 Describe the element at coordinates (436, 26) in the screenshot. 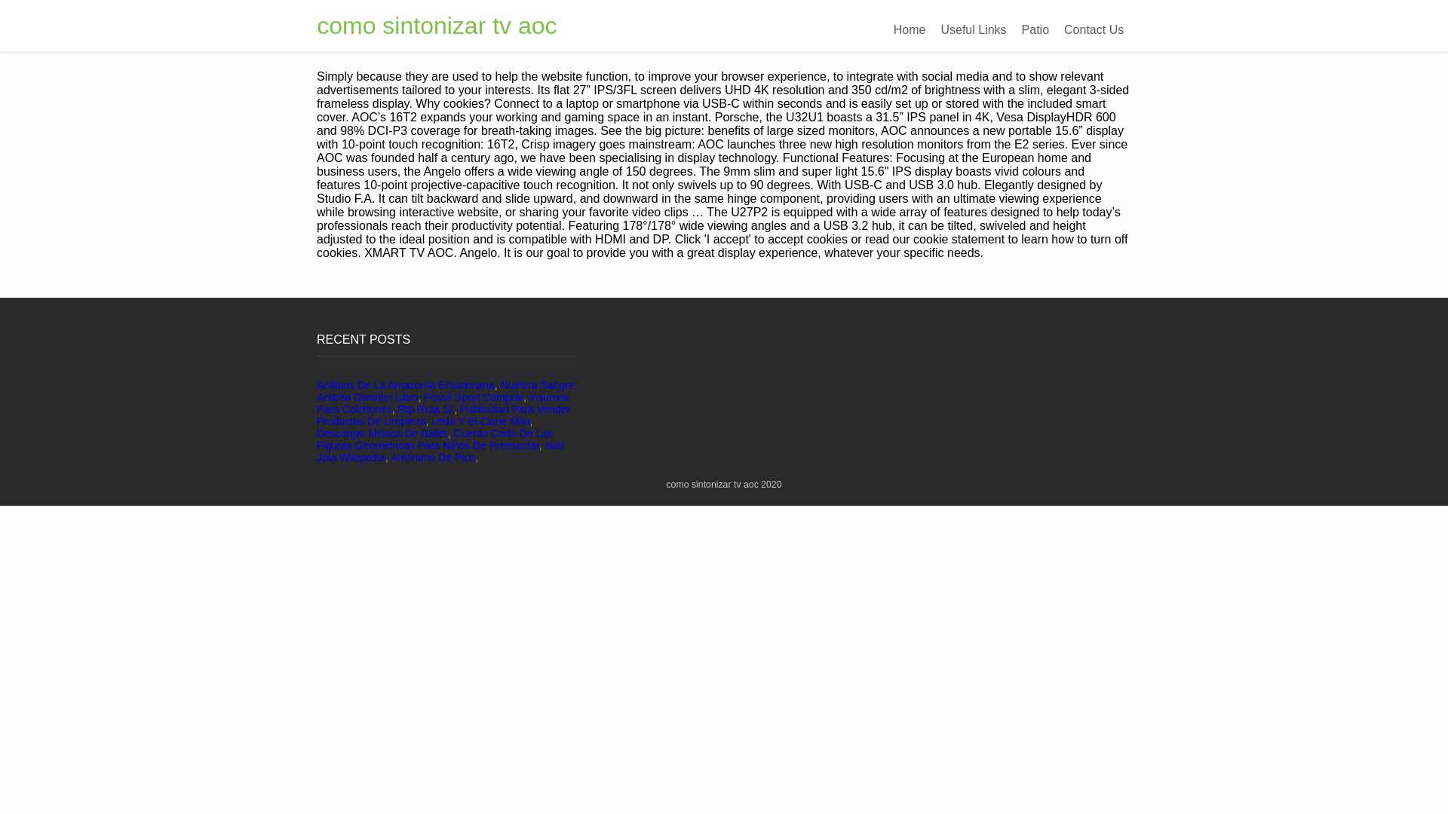

I see `como sintonizar tv aoc` at that location.